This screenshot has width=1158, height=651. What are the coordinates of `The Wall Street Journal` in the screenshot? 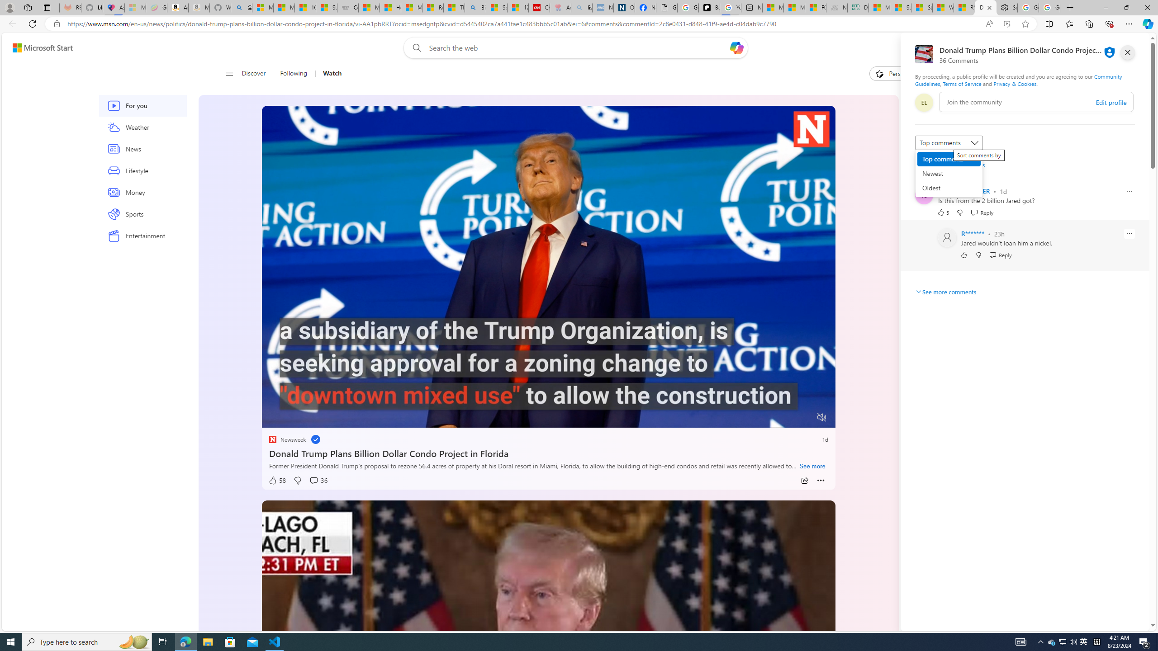 It's located at (927, 291).